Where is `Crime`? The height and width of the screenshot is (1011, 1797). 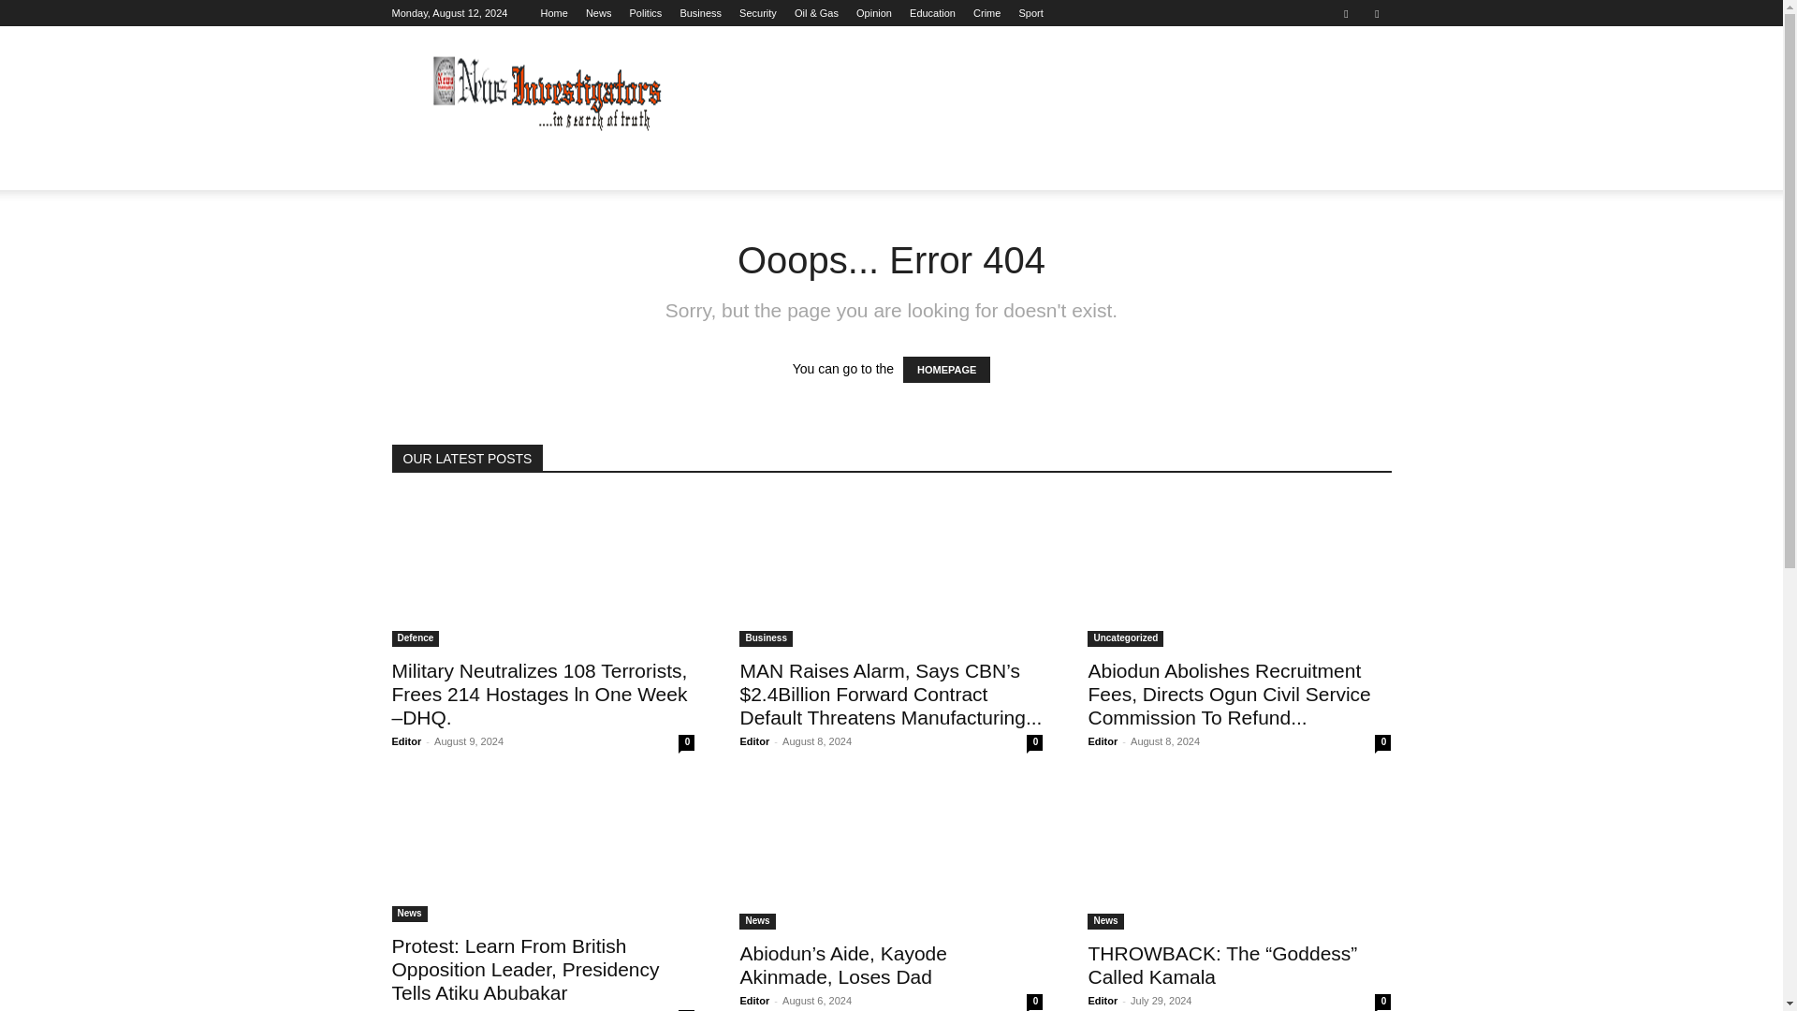
Crime is located at coordinates (986, 13).